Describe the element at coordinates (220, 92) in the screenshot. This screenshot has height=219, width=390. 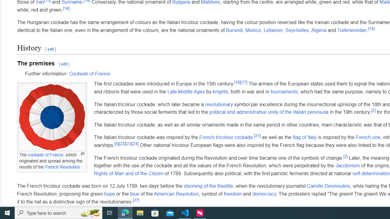
I see `knights` at that location.